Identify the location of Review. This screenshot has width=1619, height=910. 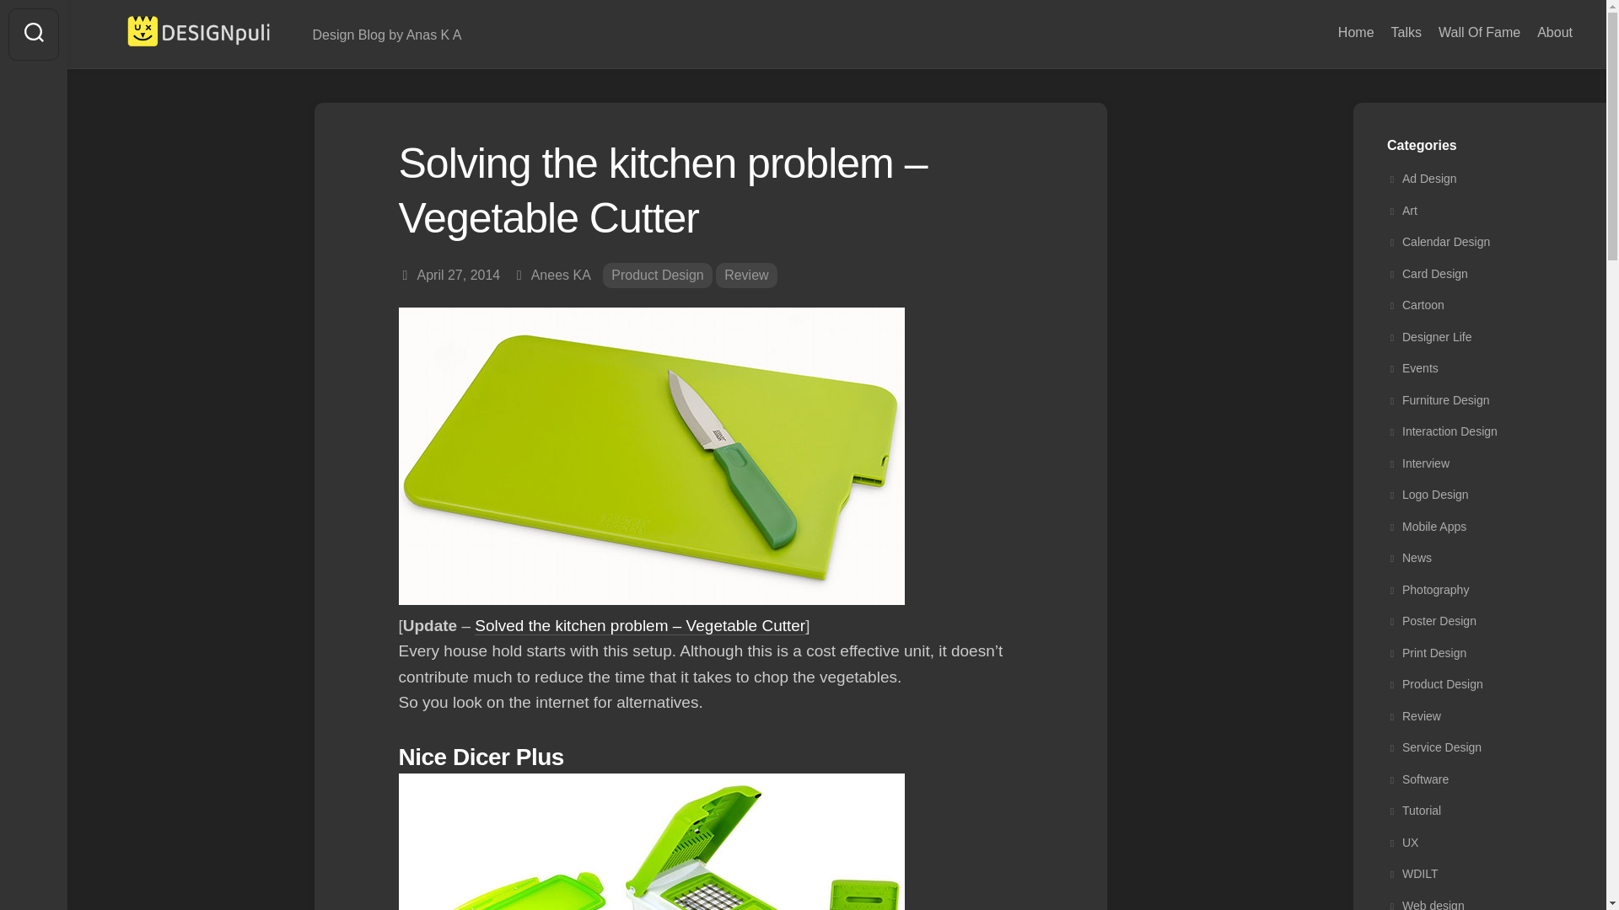
(745, 276).